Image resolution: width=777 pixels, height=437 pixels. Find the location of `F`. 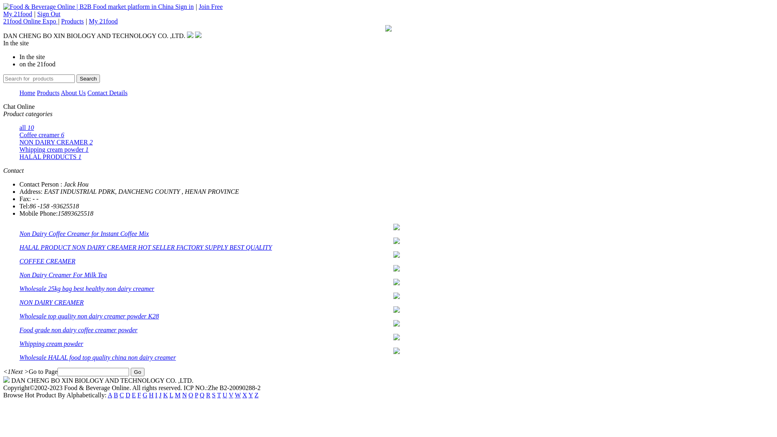

F is located at coordinates (139, 395).